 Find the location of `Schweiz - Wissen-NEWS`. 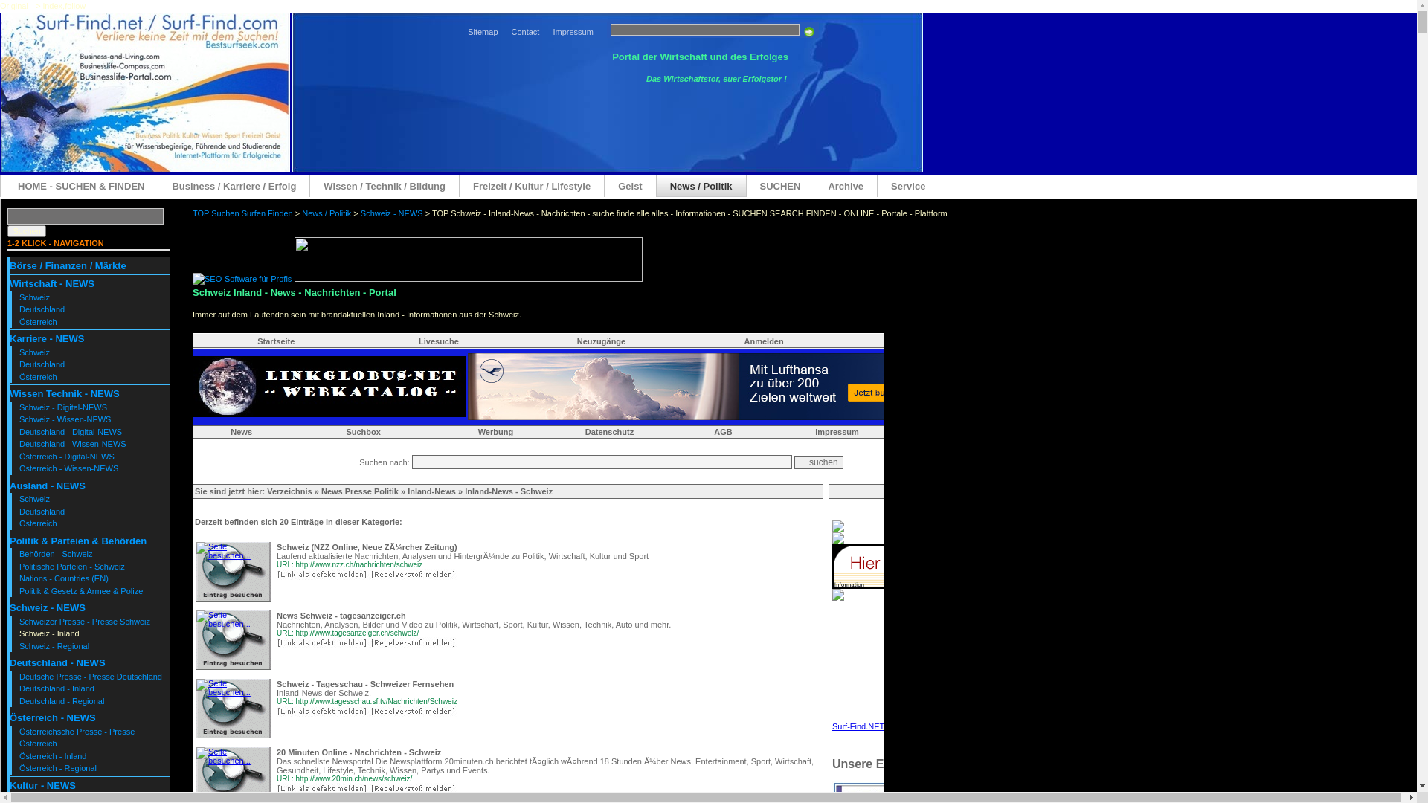

Schweiz - Wissen-NEWS is located at coordinates (65, 419).